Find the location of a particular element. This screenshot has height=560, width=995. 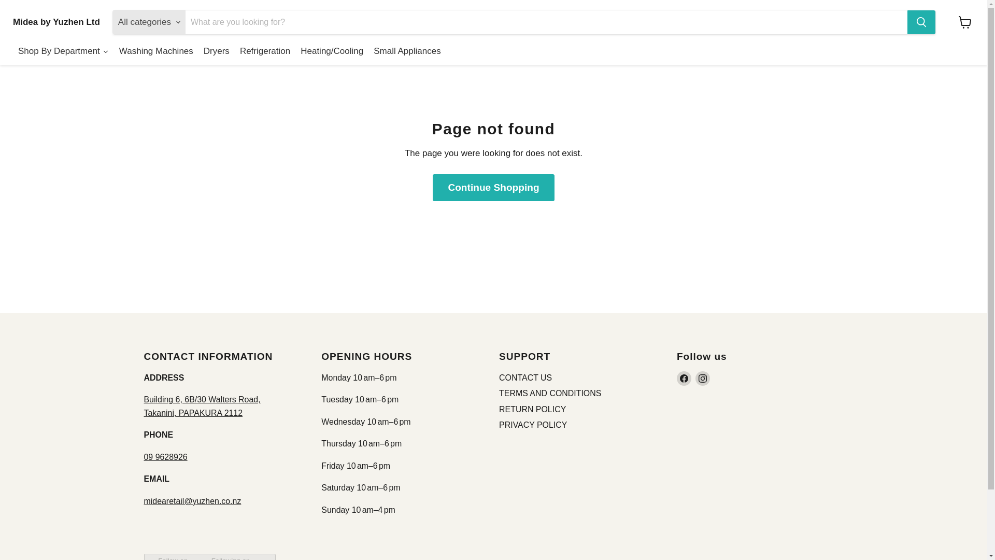

Refrigeration is located at coordinates (265, 52).